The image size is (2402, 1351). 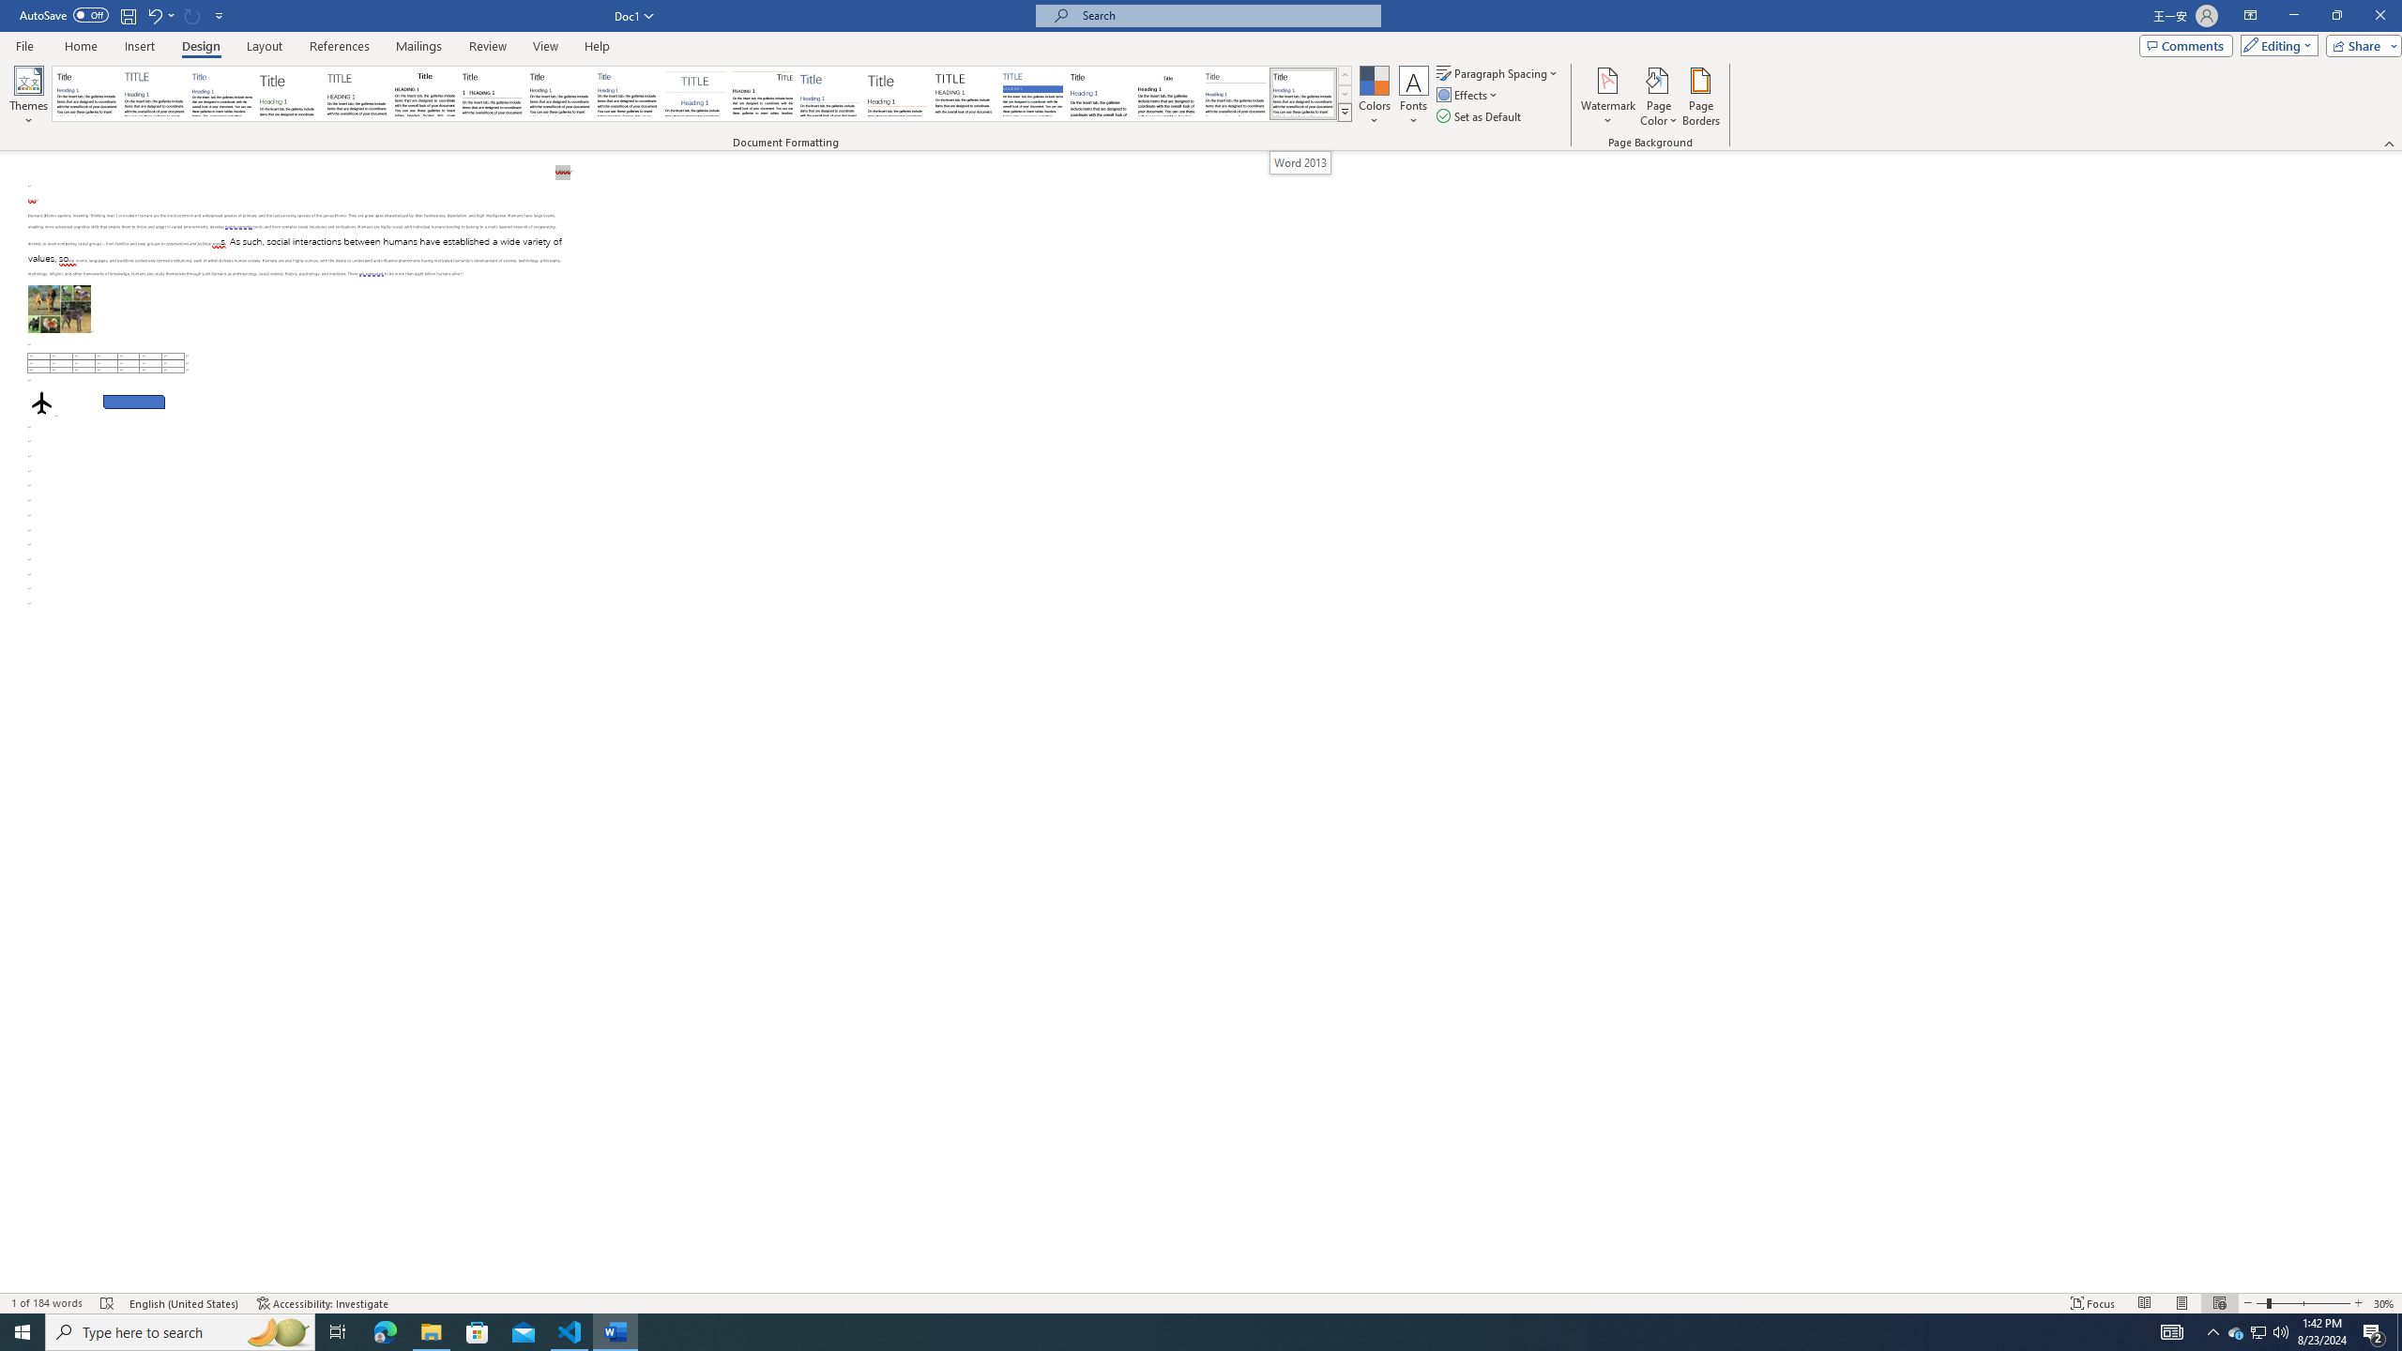 What do you see at coordinates (154, 15) in the screenshot?
I see `Undo Apply Quick Style Set` at bounding box center [154, 15].